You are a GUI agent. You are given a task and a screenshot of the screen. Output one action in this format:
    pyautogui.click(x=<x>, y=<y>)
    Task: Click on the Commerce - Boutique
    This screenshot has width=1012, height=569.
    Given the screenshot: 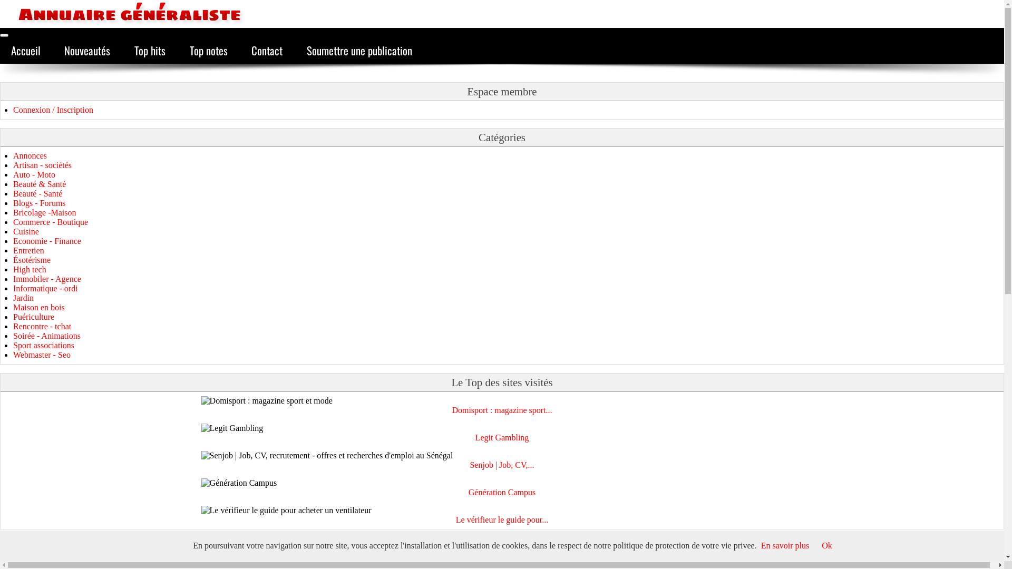 What is the action you would take?
    pyautogui.click(x=51, y=222)
    